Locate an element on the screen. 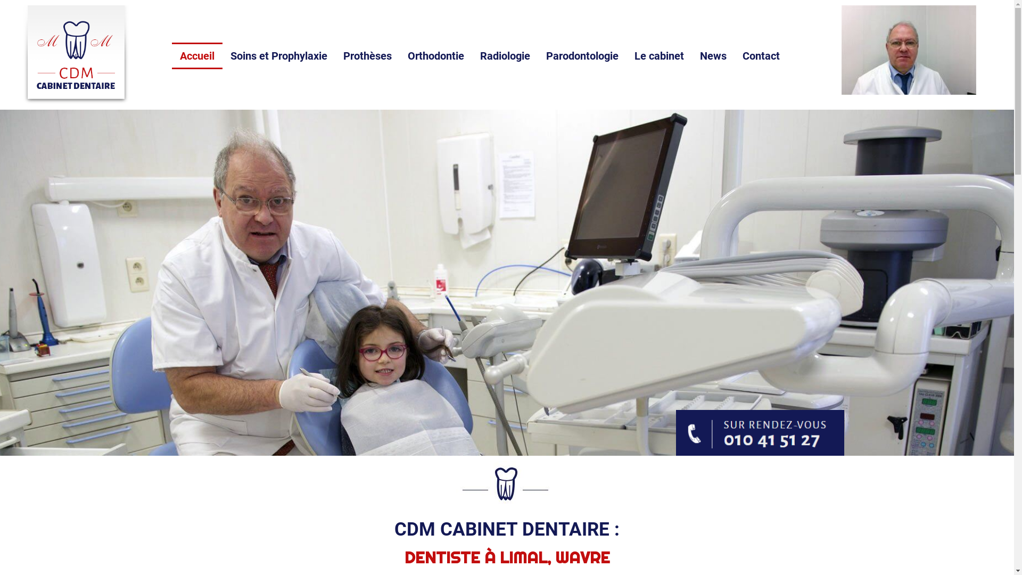 This screenshot has width=1022, height=575. Le cabinet is located at coordinates (659, 56).